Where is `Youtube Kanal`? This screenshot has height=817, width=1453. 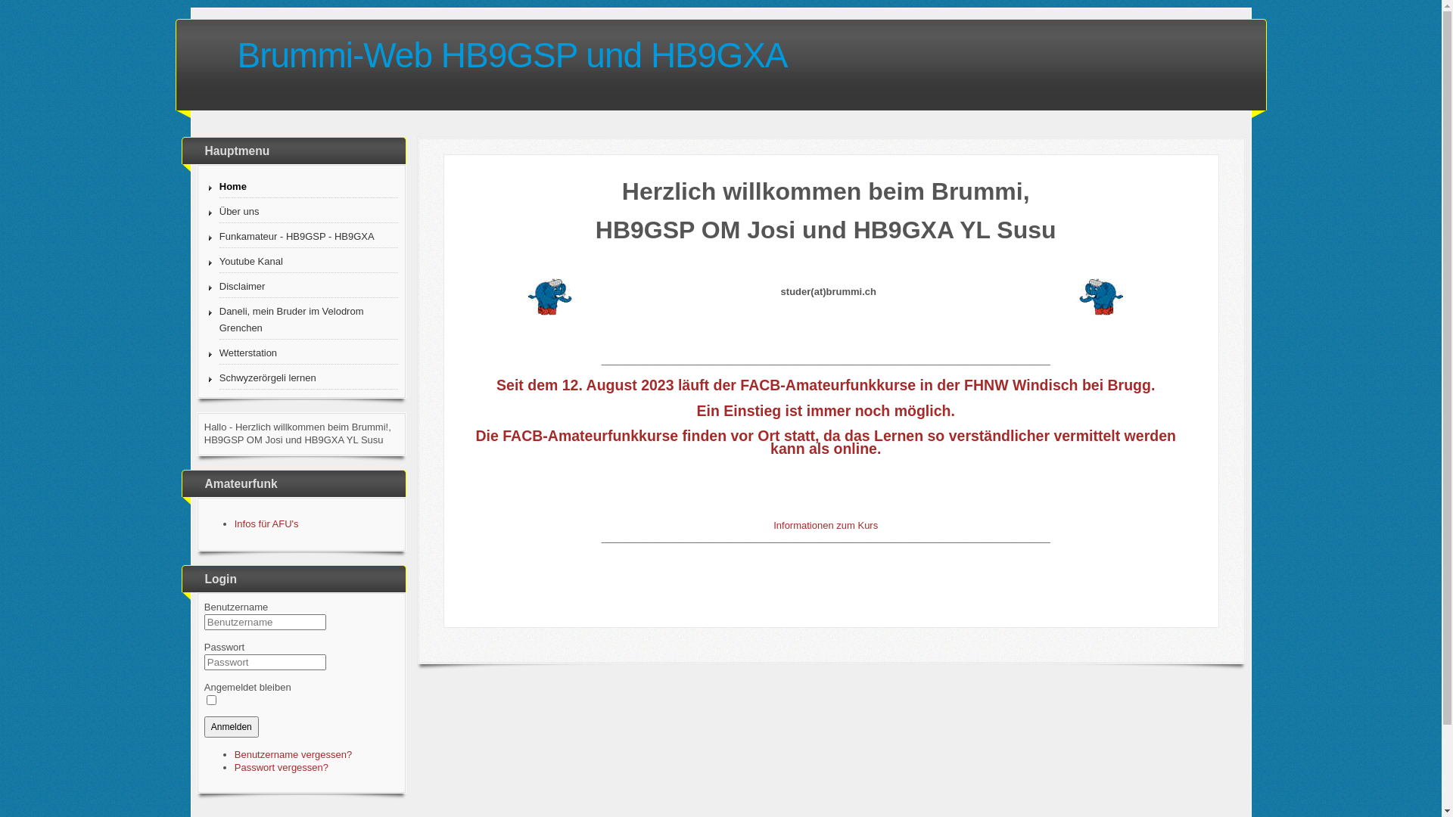 Youtube Kanal is located at coordinates (309, 262).